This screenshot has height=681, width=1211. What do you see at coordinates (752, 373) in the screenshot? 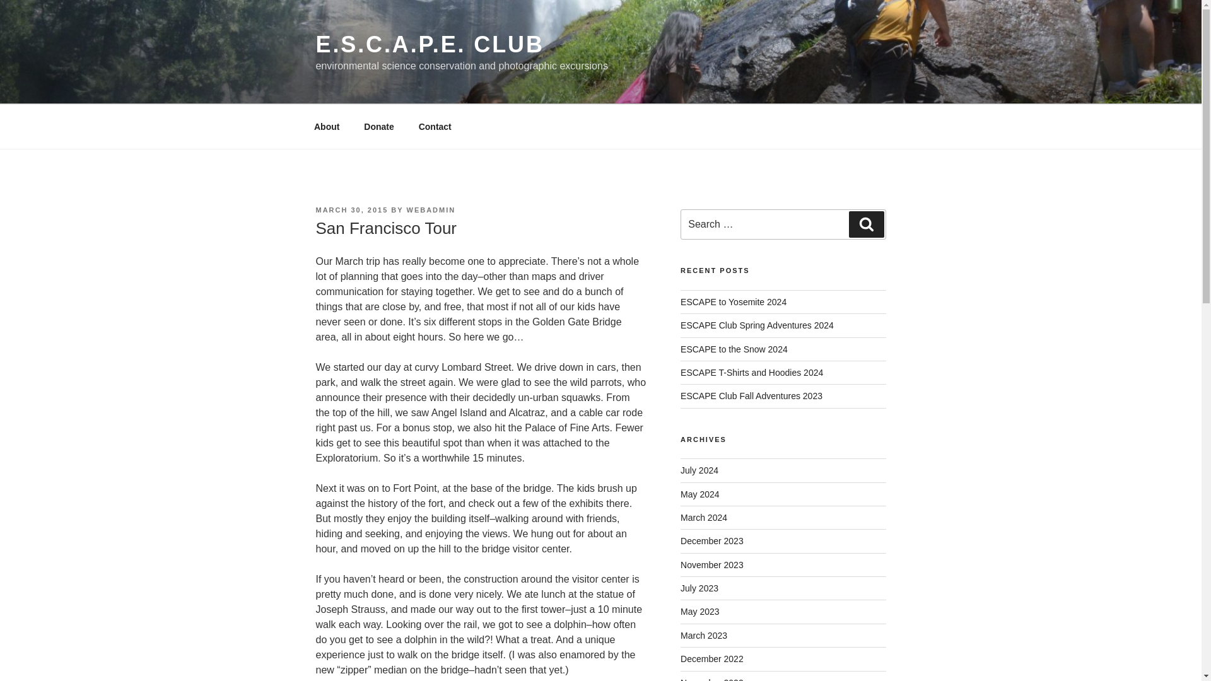
I see `ESCAPE T-Shirts and Hoodies 2024` at bounding box center [752, 373].